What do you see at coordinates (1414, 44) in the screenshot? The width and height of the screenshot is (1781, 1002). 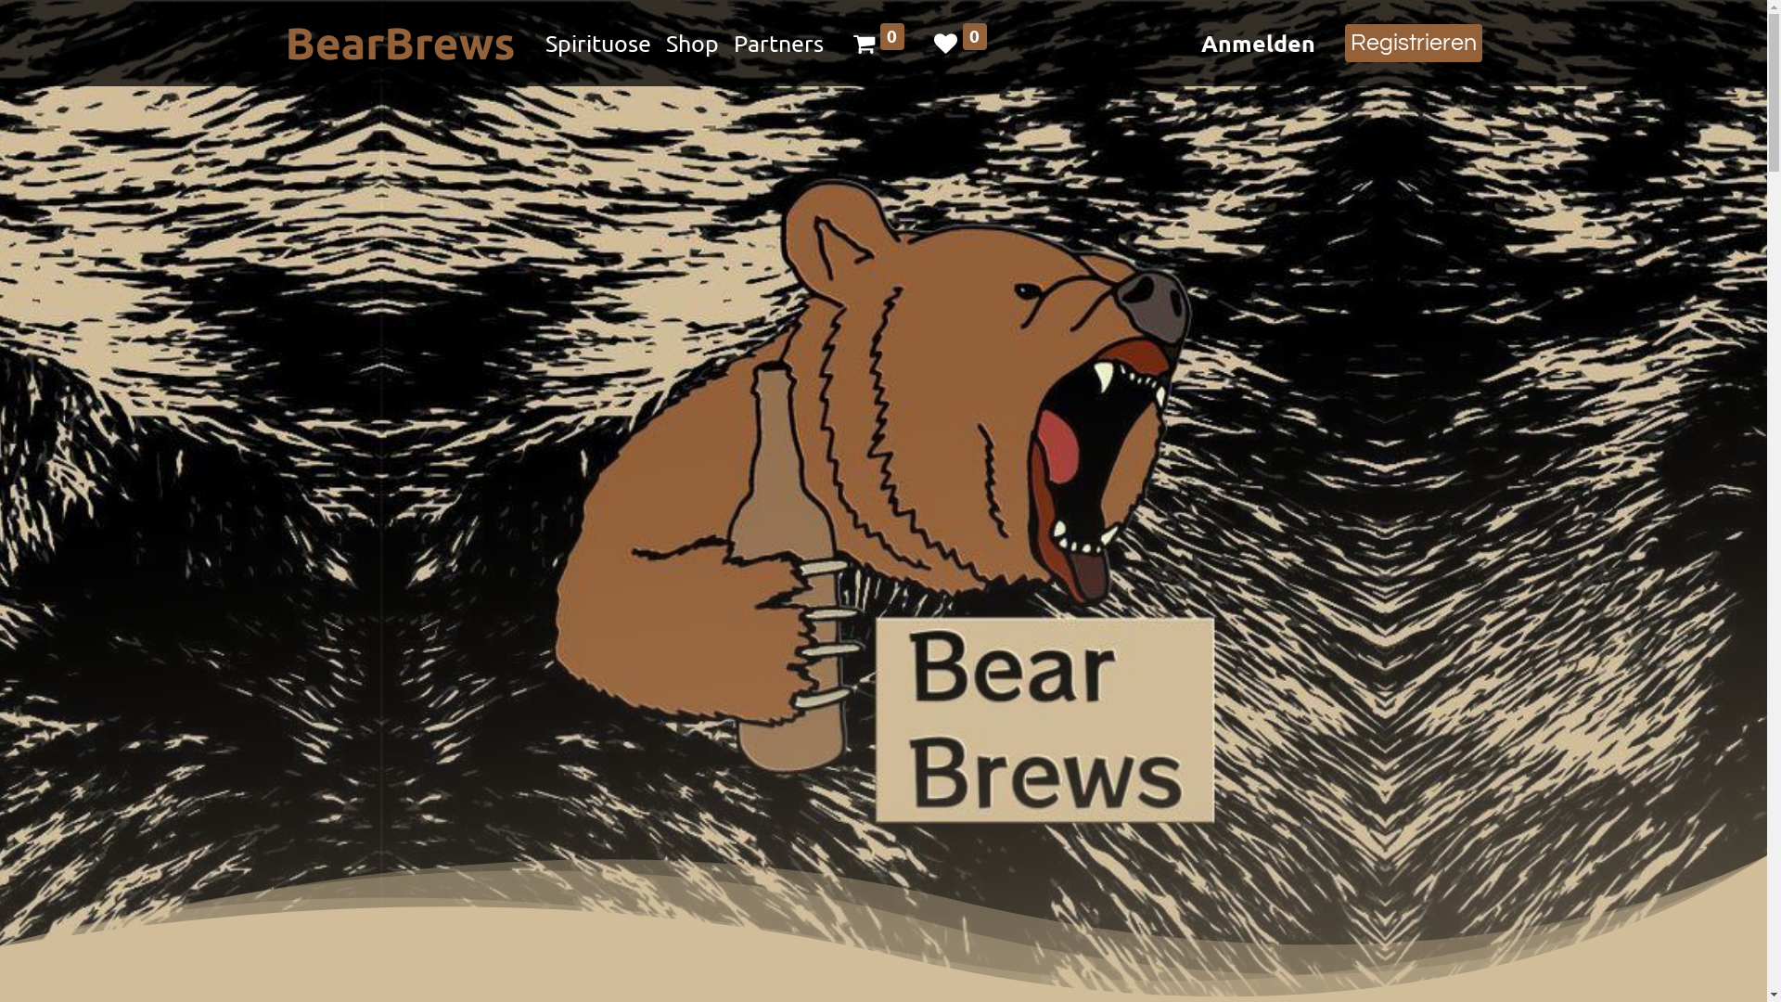 I see `Registrieren` at bounding box center [1414, 44].